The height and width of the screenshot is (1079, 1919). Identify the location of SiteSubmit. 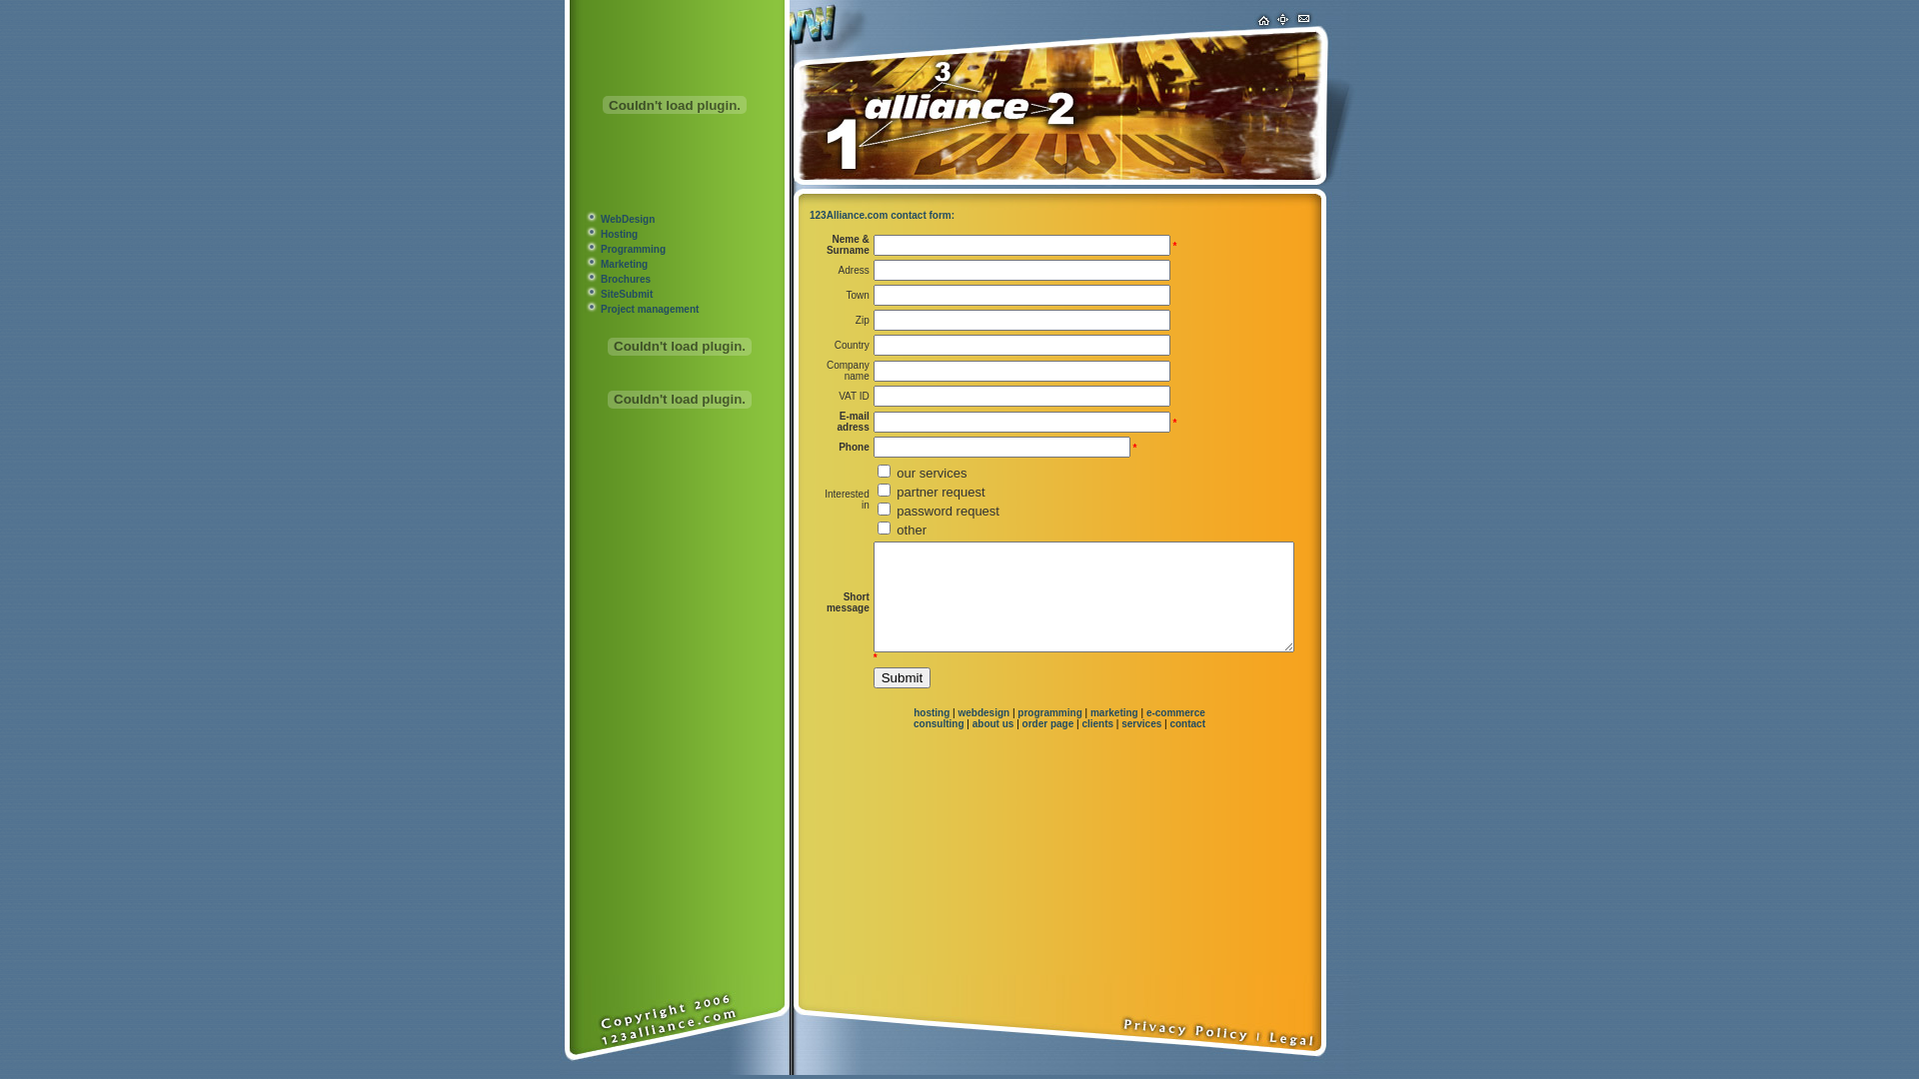
(627, 294).